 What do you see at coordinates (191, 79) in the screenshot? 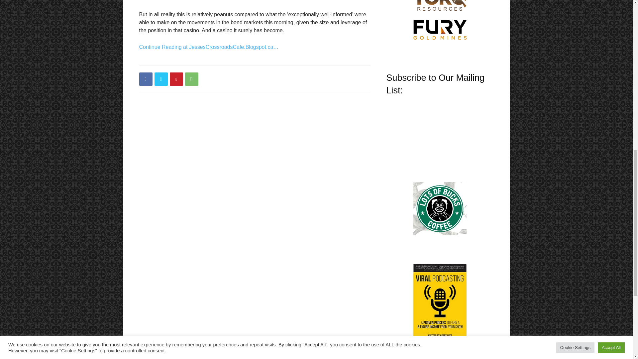
I see `WhatsApp` at bounding box center [191, 79].